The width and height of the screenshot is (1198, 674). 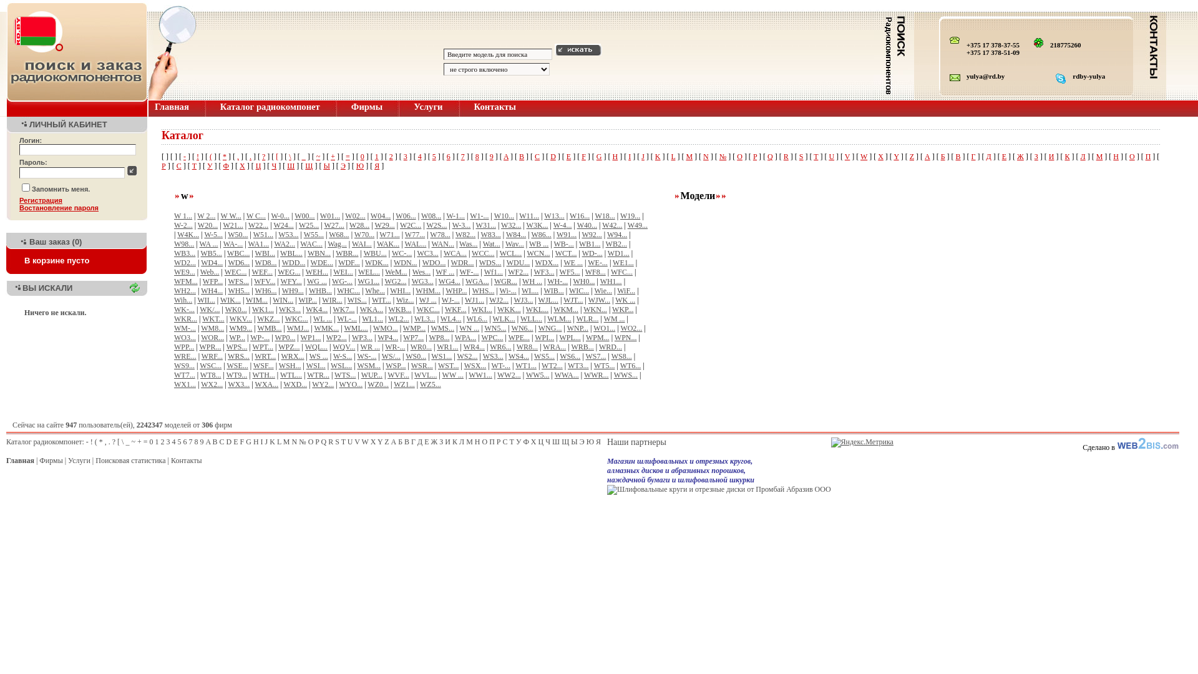 I want to click on WL-..., so click(x=347, y=319).